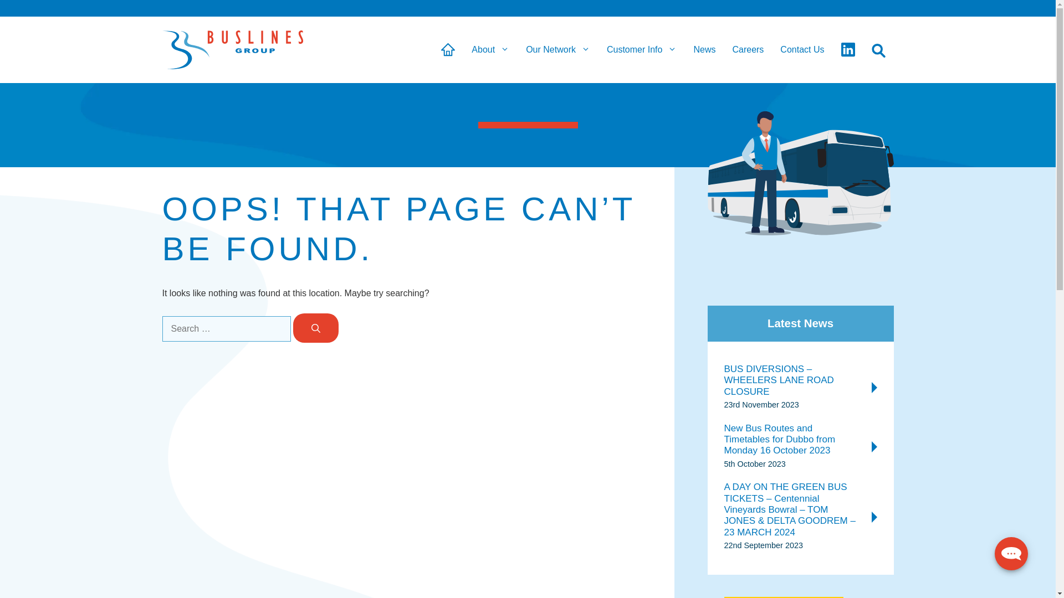 The image size is (1064, 598). Describe the element at coordinates (233, 50) in the screenshot. I see `Buslines Group` at that location.